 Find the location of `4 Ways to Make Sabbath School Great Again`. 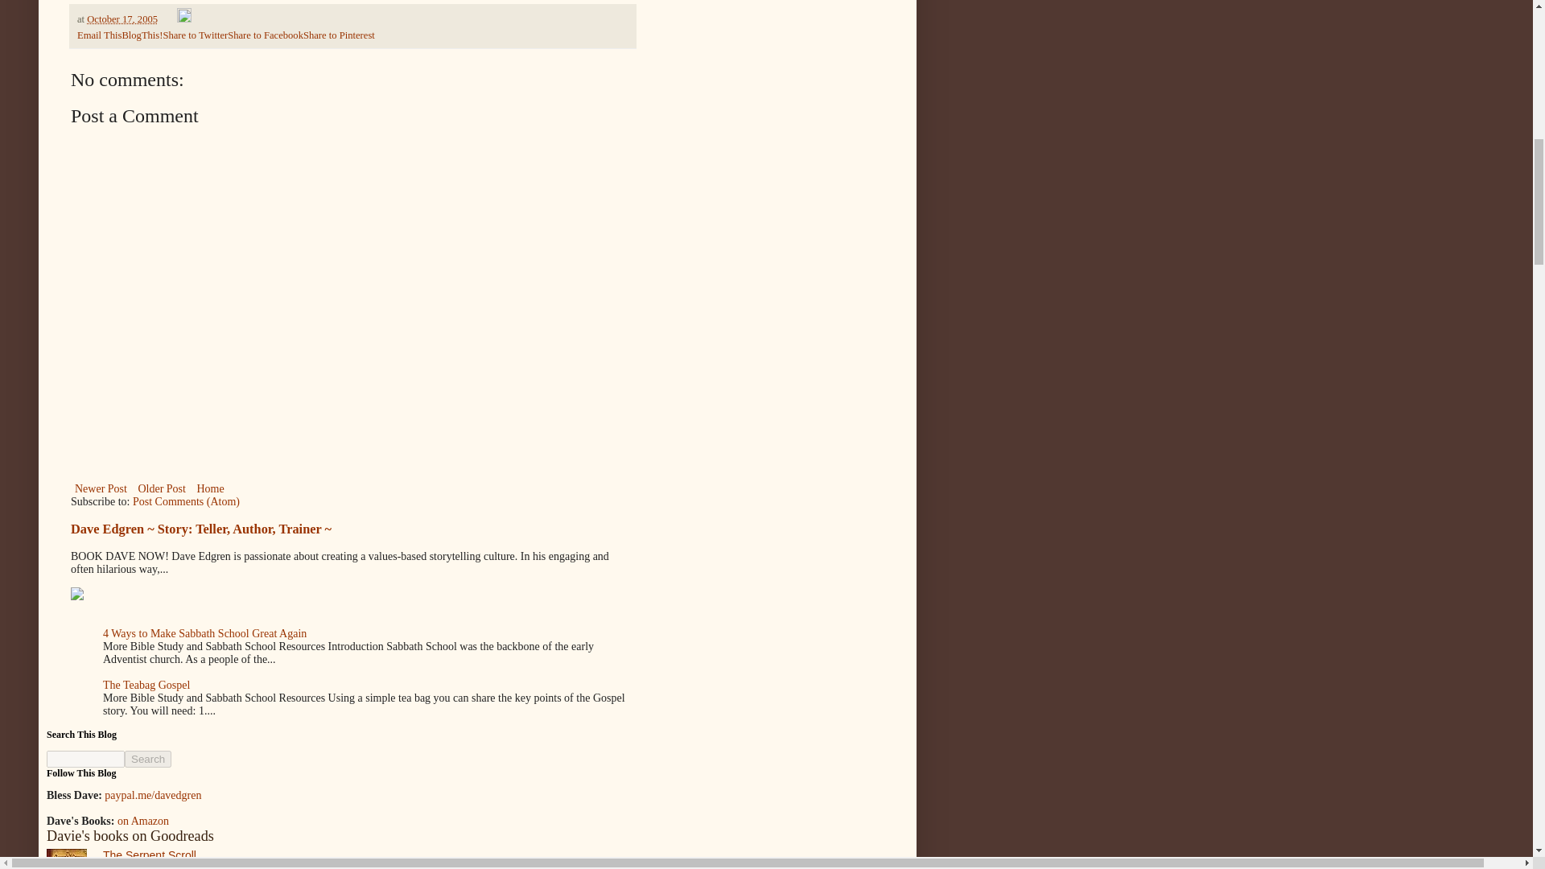

4 Ways to Make Sabbath School Great Again is located at coordinates (204, 632).